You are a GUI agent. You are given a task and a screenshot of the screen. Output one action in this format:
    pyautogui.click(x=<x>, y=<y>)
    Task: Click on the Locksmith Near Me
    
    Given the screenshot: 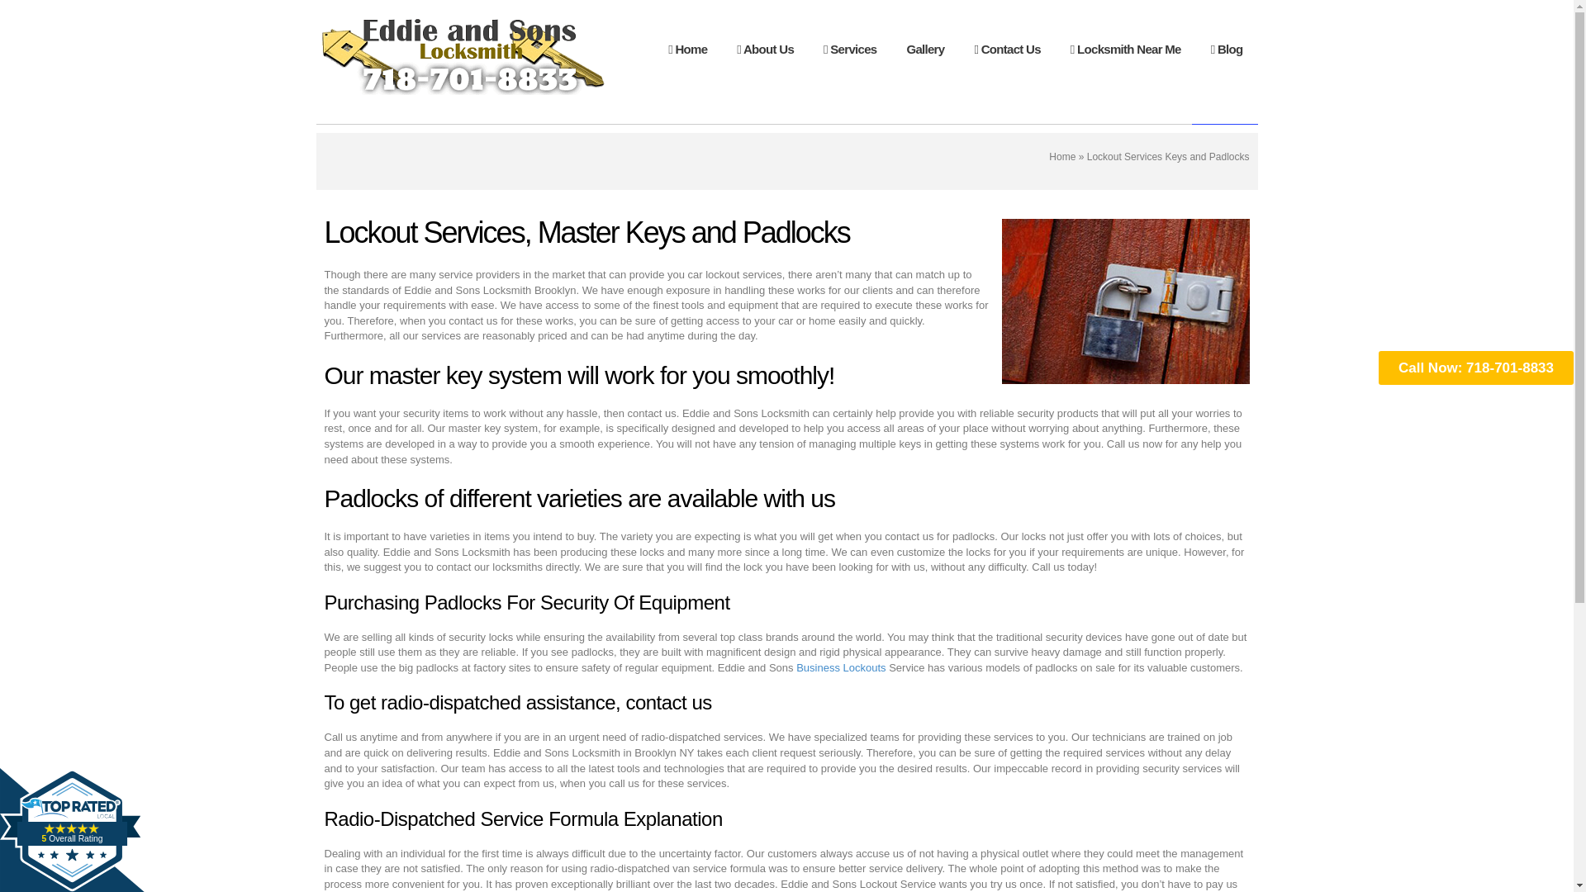 What is the action you would take?
    pyautogui.click(x=1125, y=50)
    